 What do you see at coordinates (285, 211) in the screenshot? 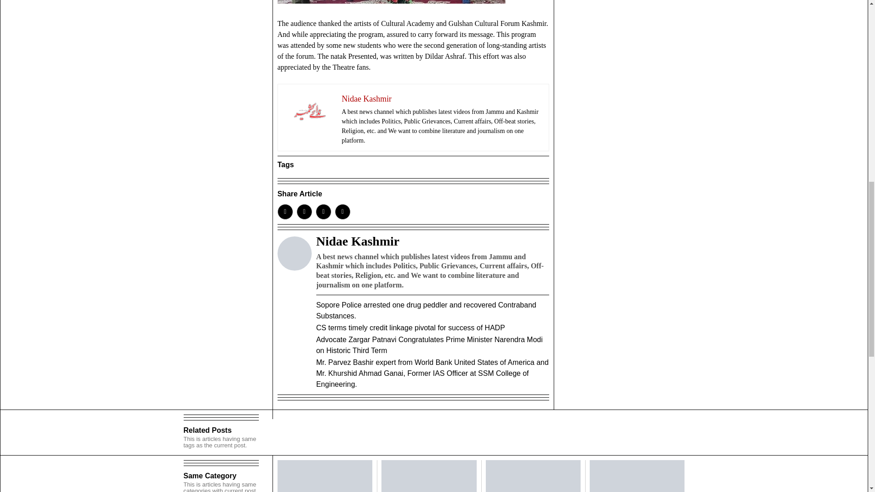
I see `Facebook` at bounding box center [285, 211].